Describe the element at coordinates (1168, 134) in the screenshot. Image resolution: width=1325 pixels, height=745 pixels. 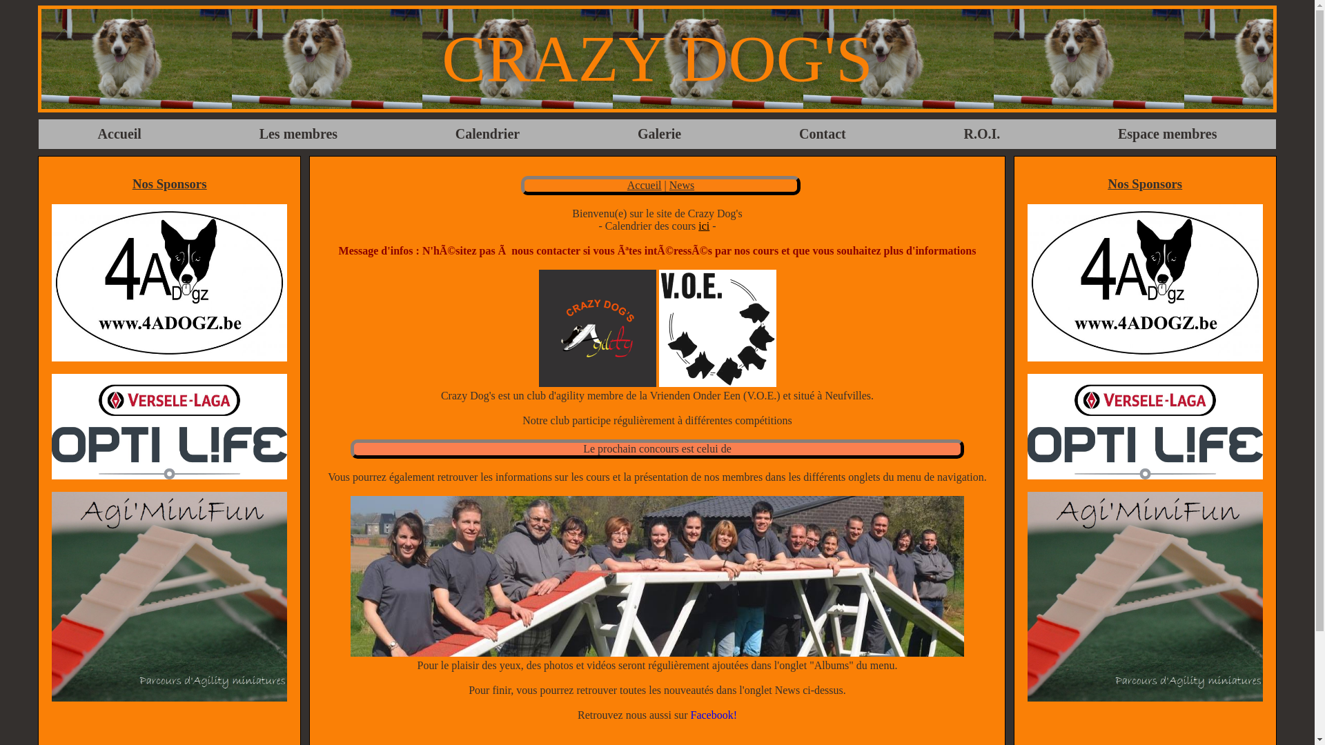
I see `Espace membres` at that location.